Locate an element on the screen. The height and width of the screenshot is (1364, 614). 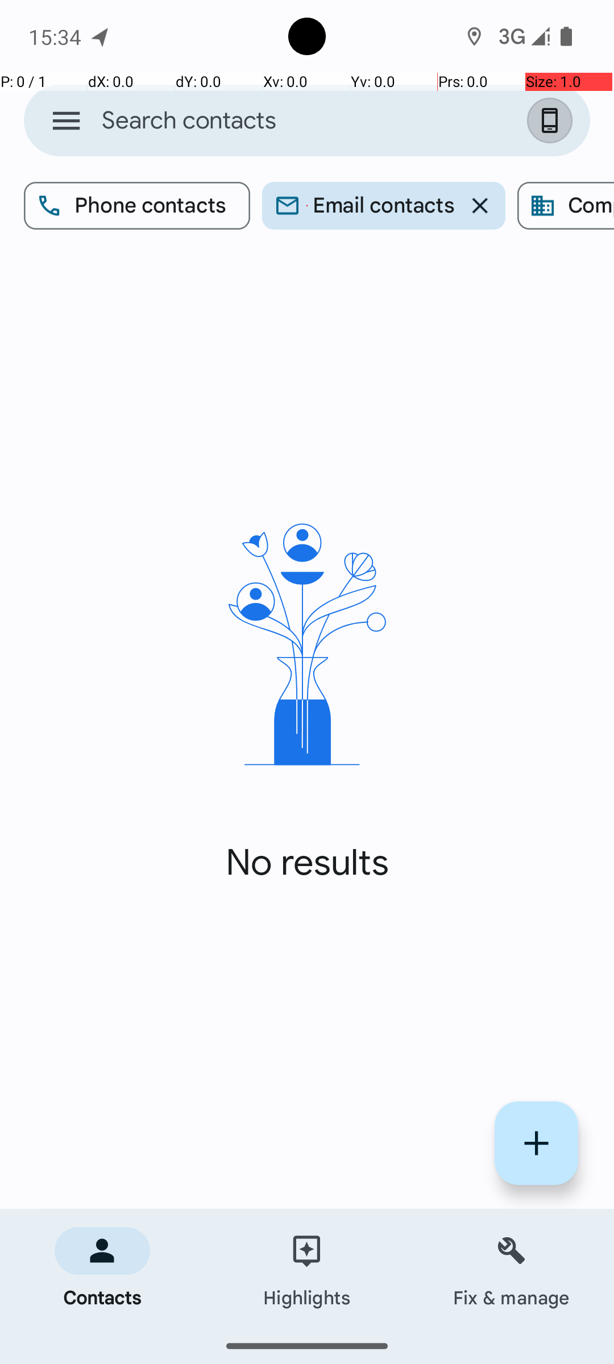
Email contacts is located at coordinates (384, 206).